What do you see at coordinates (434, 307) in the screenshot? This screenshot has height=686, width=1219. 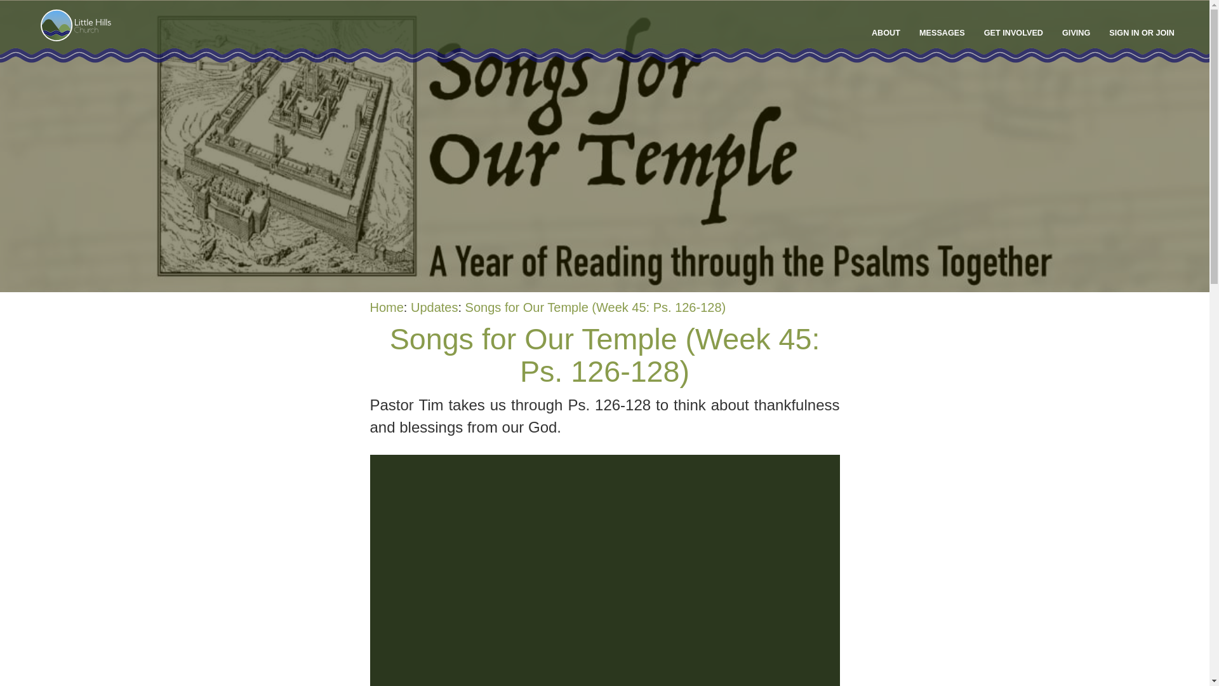 I see `Updates` at bounding box center [434, 307].